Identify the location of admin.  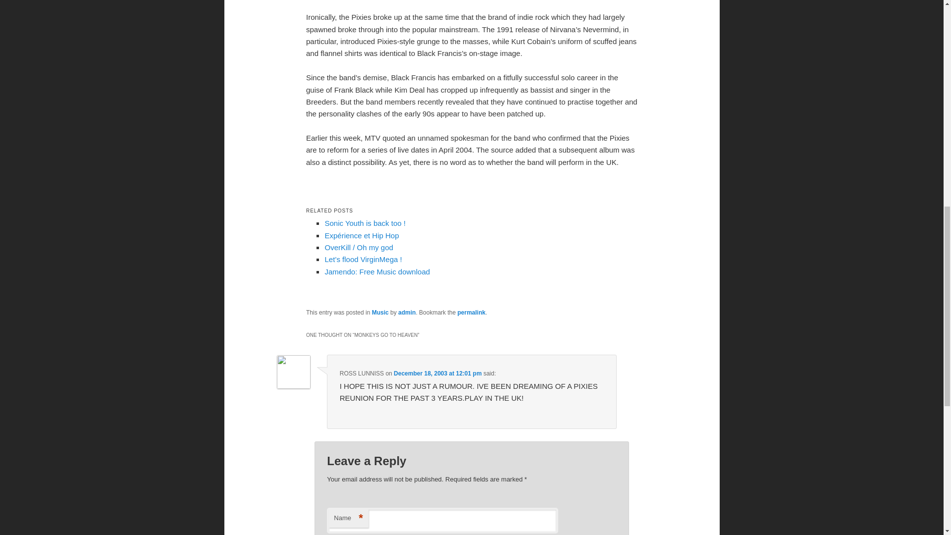
(407, 313).